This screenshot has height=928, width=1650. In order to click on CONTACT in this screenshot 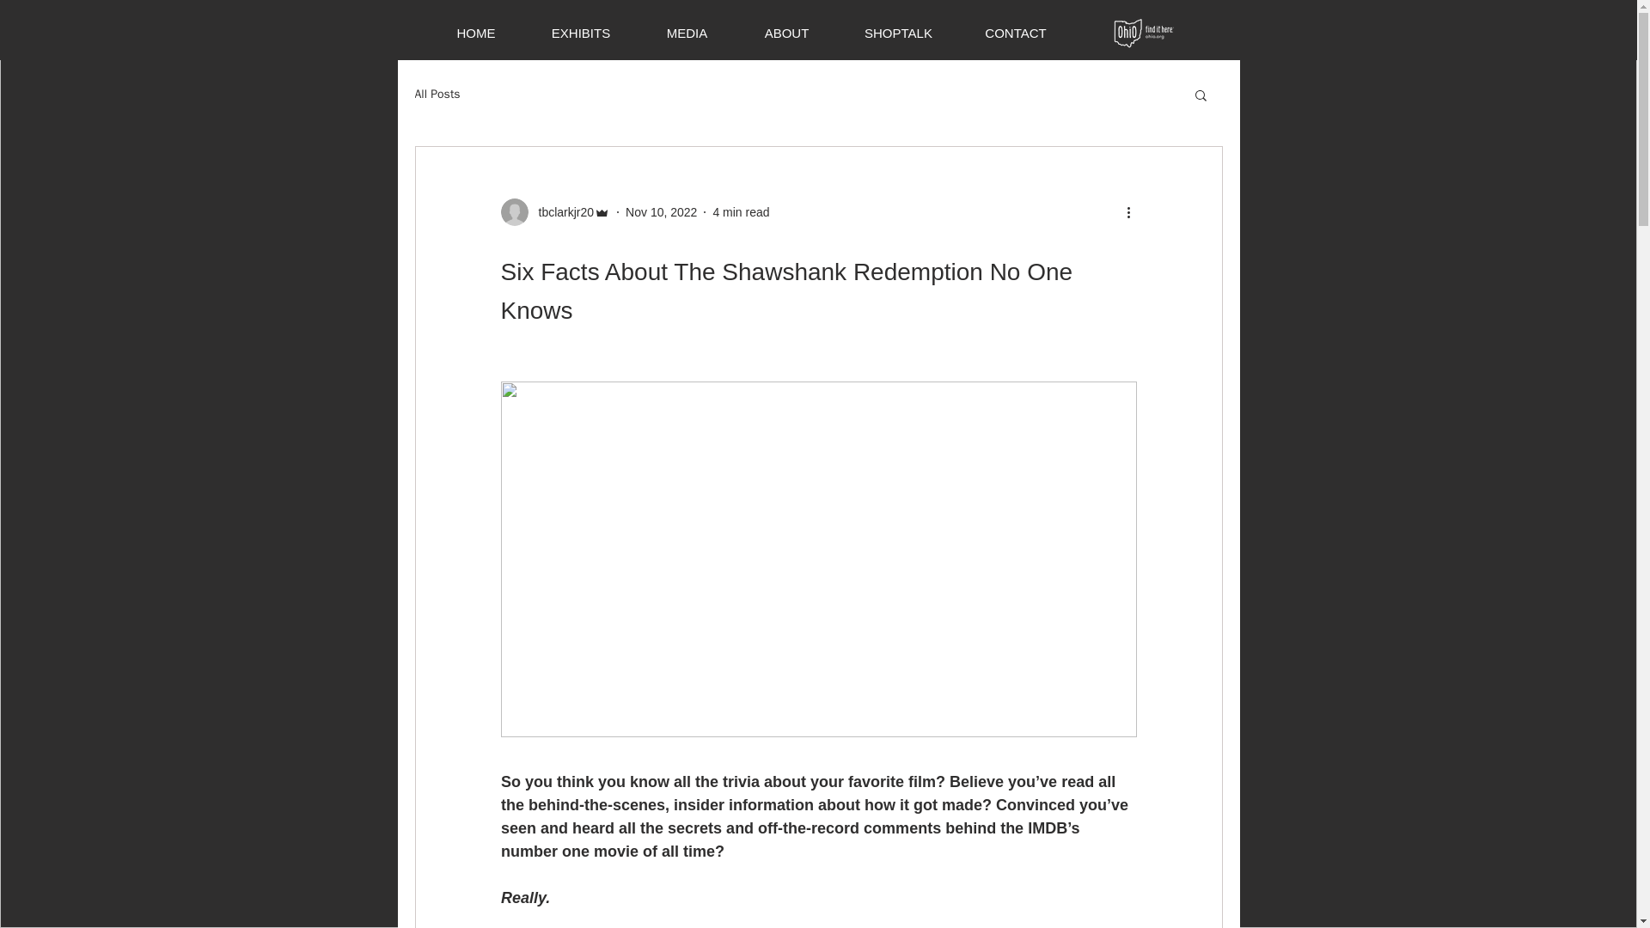, I will do `click(1014, 33)`.